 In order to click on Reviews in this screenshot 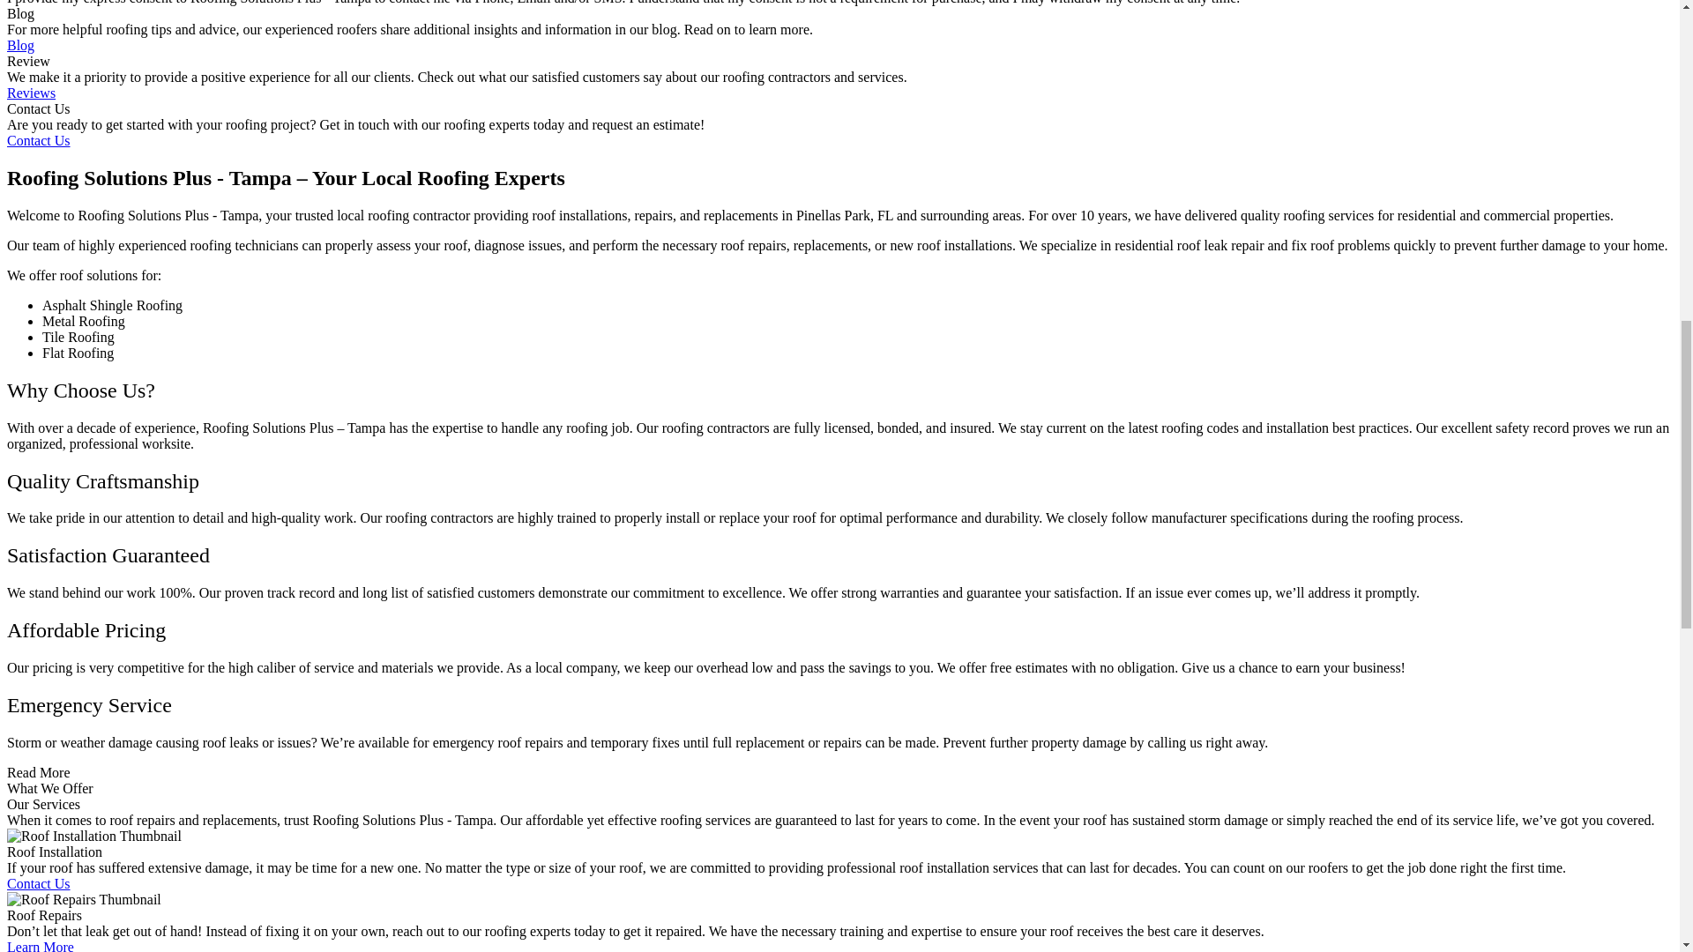, I will do `click(31, 93)`.